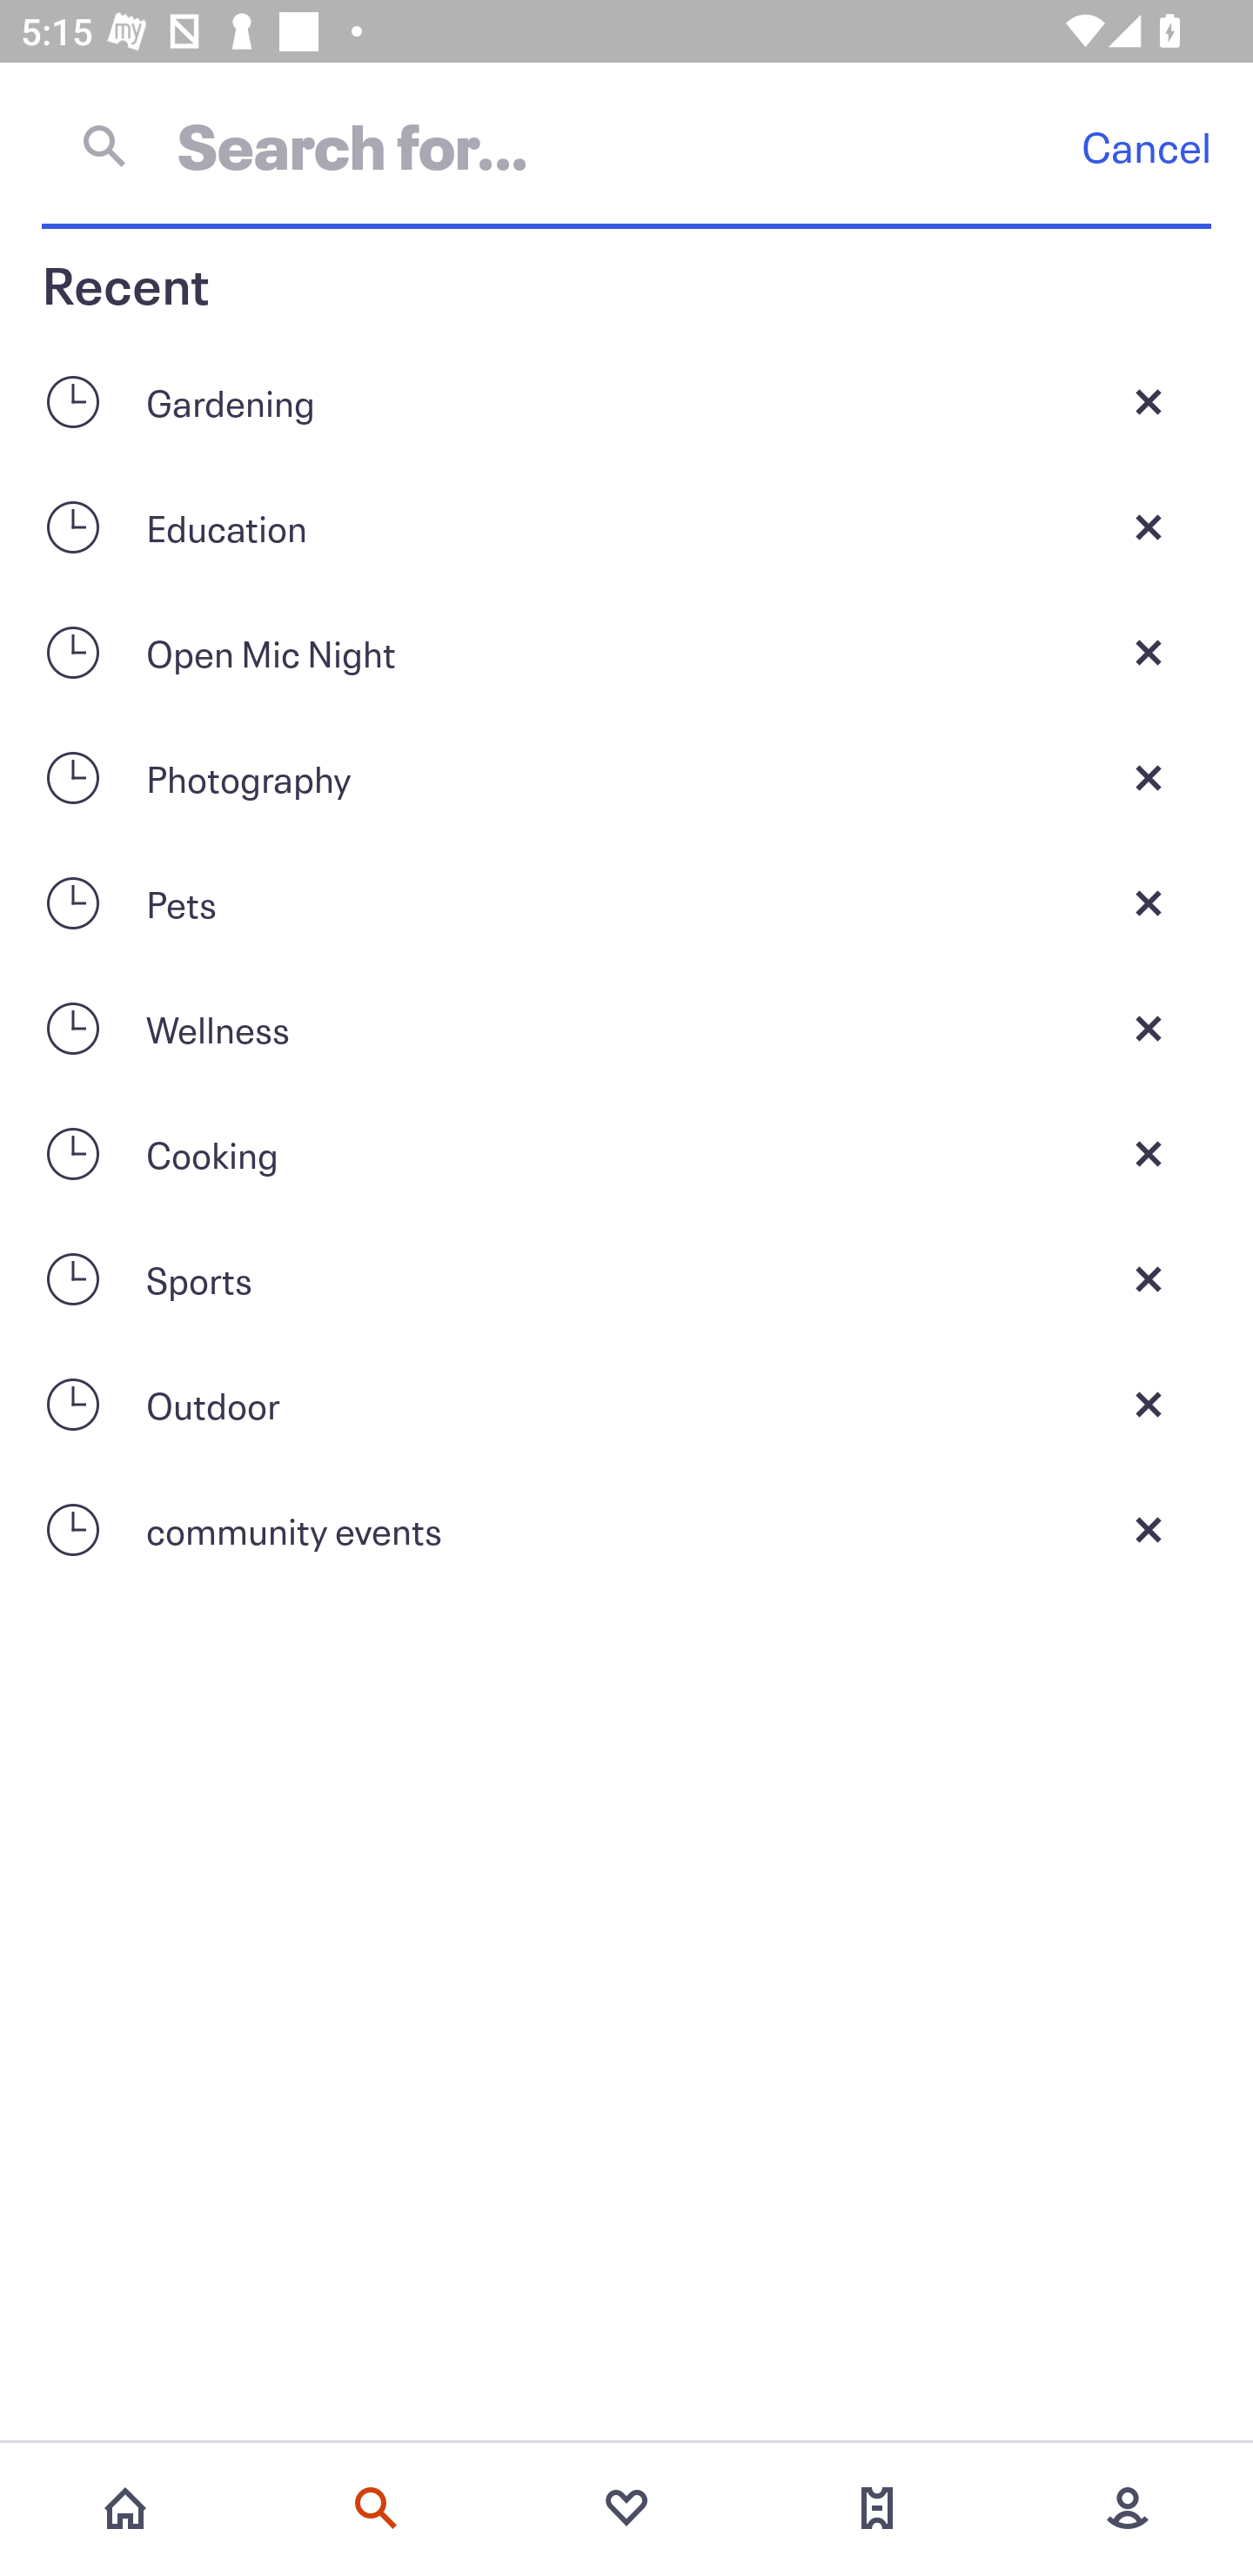  Describe the element at coordinates (626, 1154) in the screenshot. I see `Cooking Close current screen` at that location.